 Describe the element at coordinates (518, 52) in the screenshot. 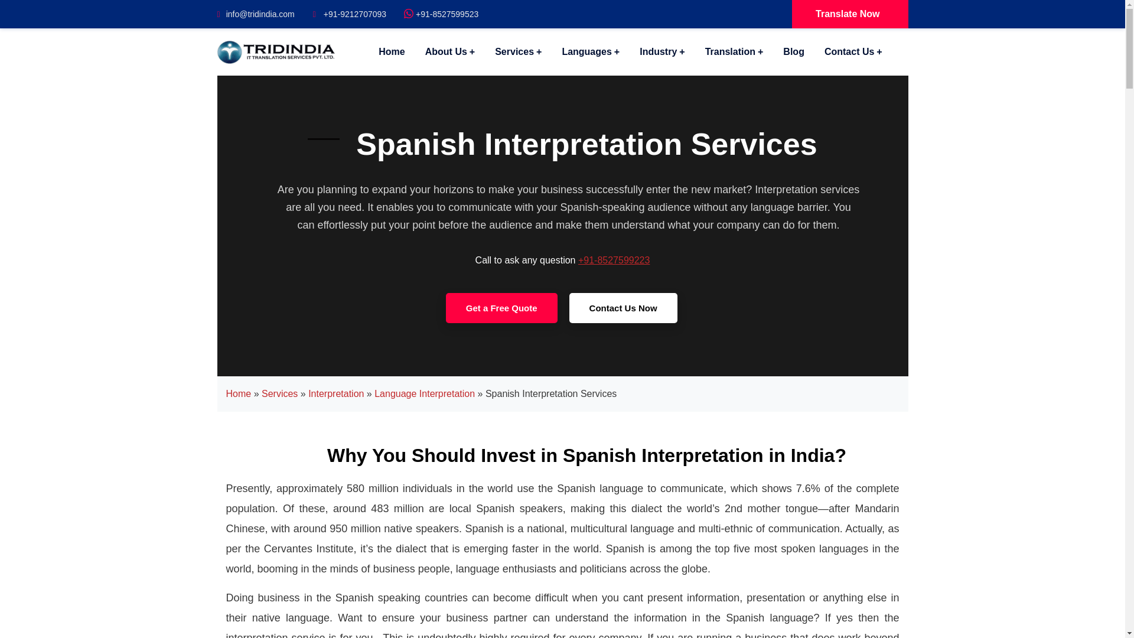

I see `Services` at that location.